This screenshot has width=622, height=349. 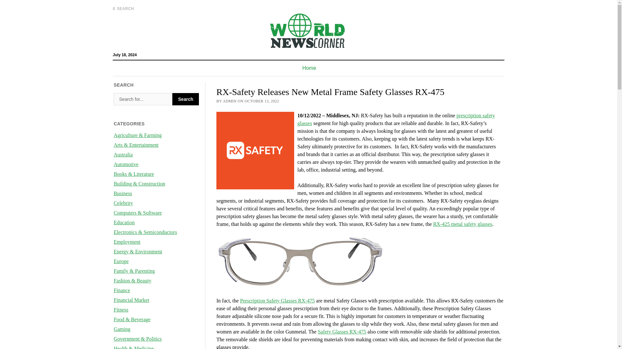 What do you see at coordinates (123, 193) in the screenshot?
I see `Business` at bounding box center [123, 193].